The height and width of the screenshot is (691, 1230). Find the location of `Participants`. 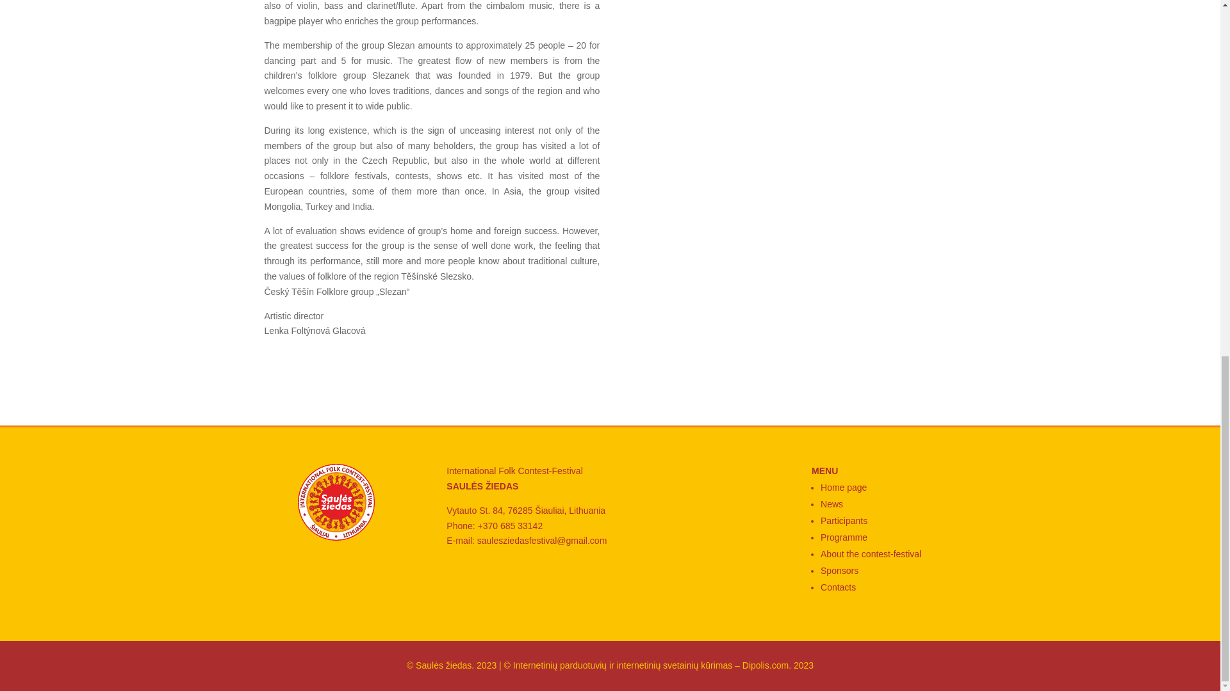

Participants is located at coordinates (843, 520).